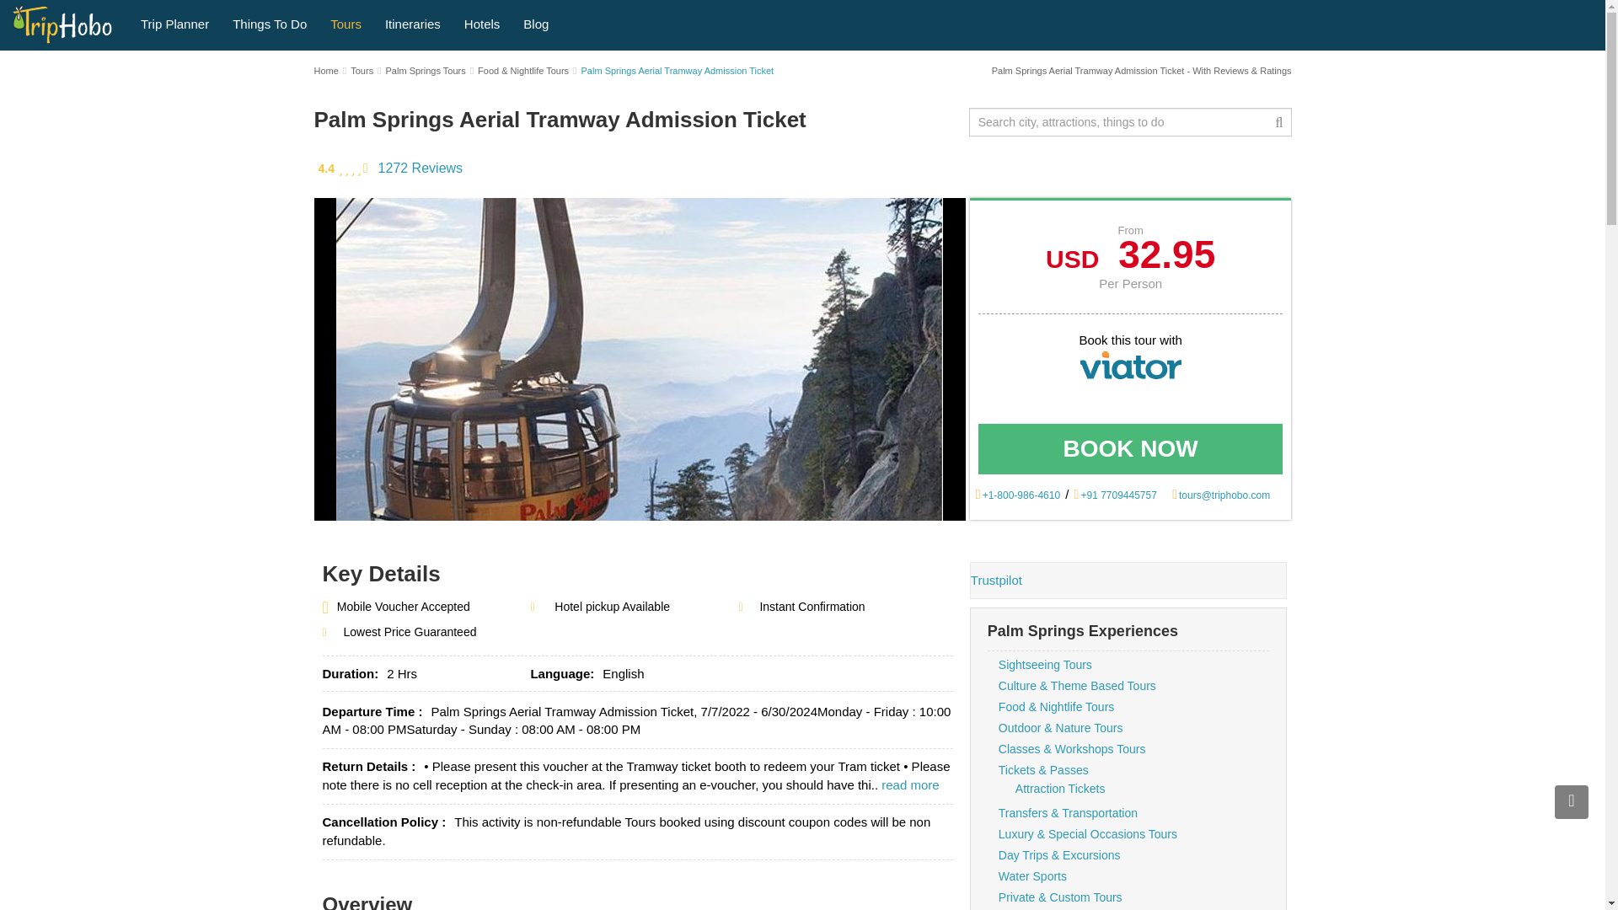  I want to click on Tours, so click(346, 23).